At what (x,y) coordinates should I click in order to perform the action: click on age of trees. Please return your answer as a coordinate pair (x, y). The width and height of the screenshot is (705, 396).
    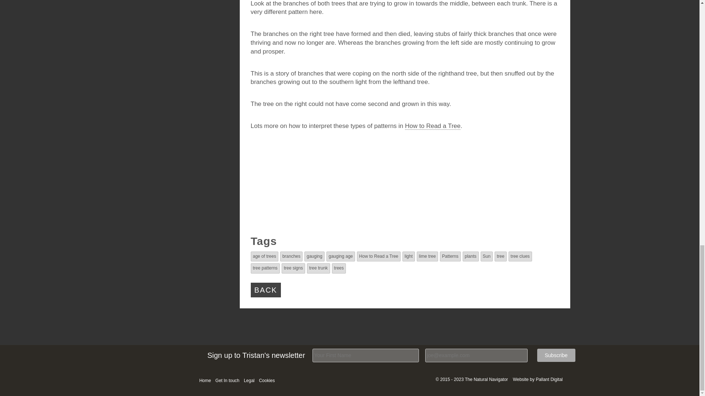
    Looking at the image, I should click on (264, 256).